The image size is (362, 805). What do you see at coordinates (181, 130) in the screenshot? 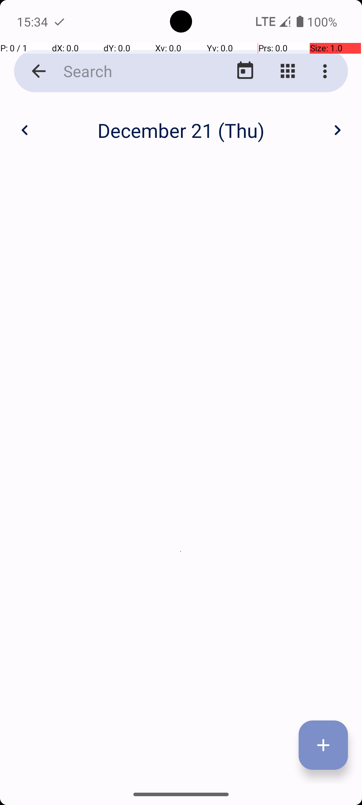
I see `December 21 (Thu)` at bounding box center [181, 130].